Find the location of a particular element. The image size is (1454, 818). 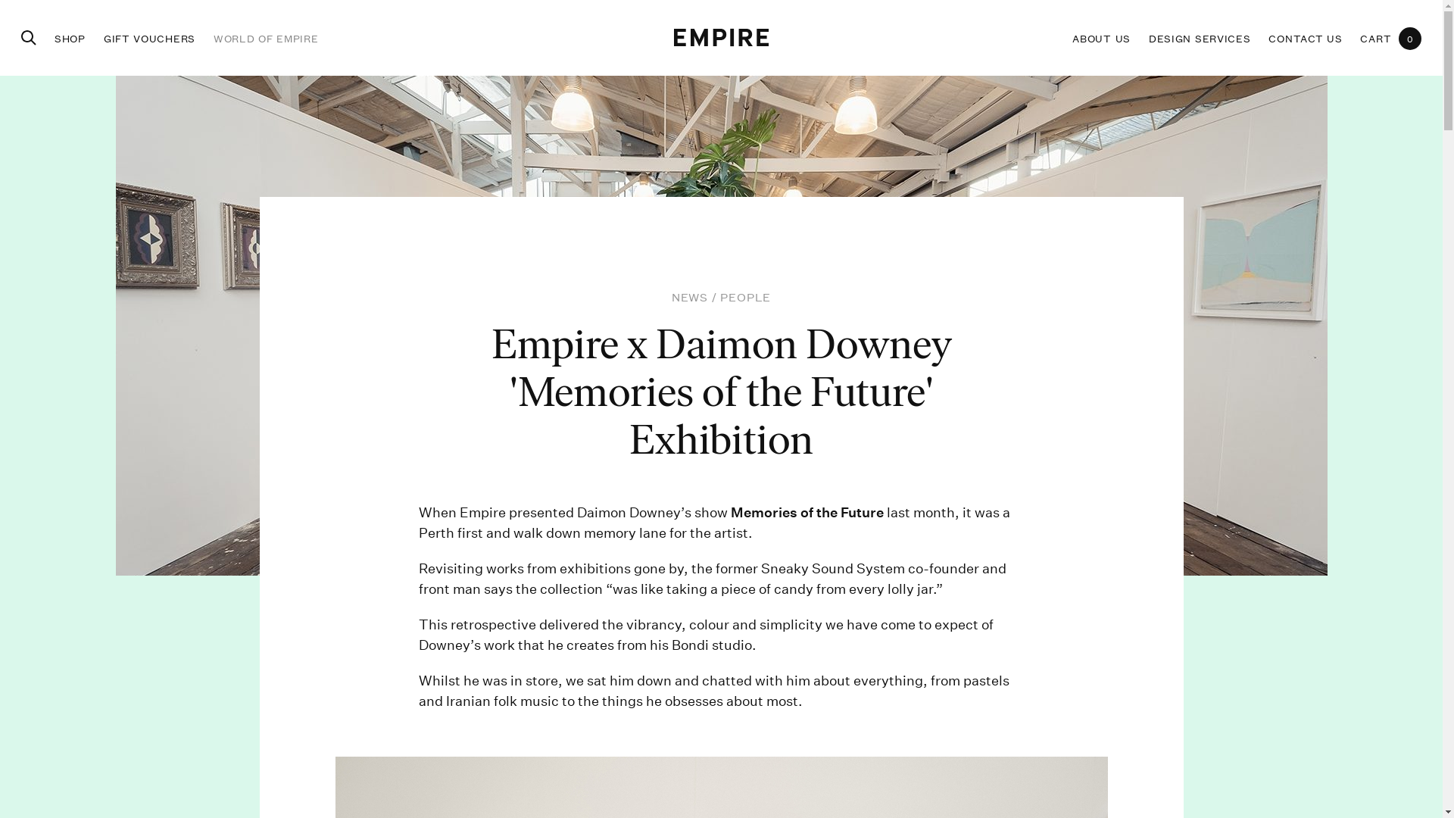

CART 0 is located at coordinates (1390, 38).